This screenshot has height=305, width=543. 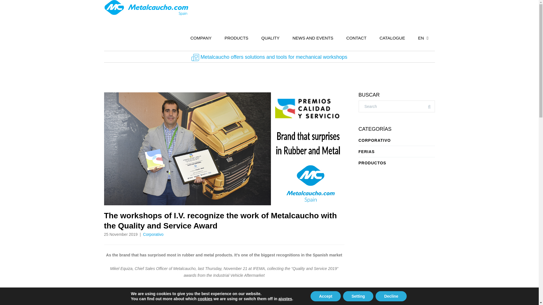 I want to click on CATALOGUE, so click(x=392, y=38).